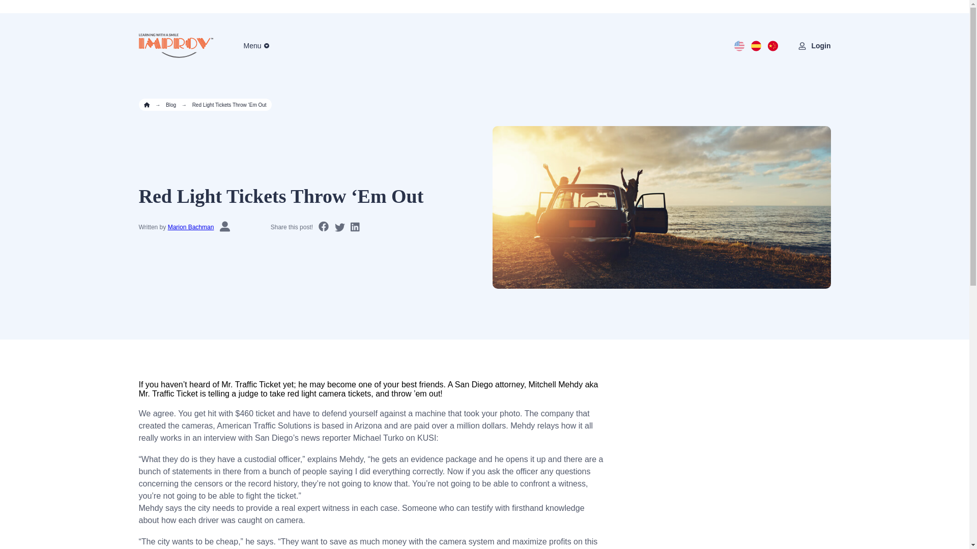 The width and height of the screenshot is (977, 549). Describe the element at coordinates (252, 46) in the screenshot. I see `Menu` at that location.